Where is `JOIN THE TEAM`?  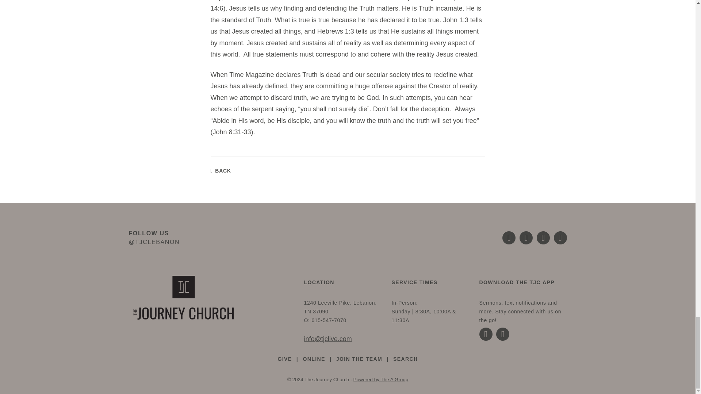
JOIN THE TEAM is located at coordinates (359, 359).